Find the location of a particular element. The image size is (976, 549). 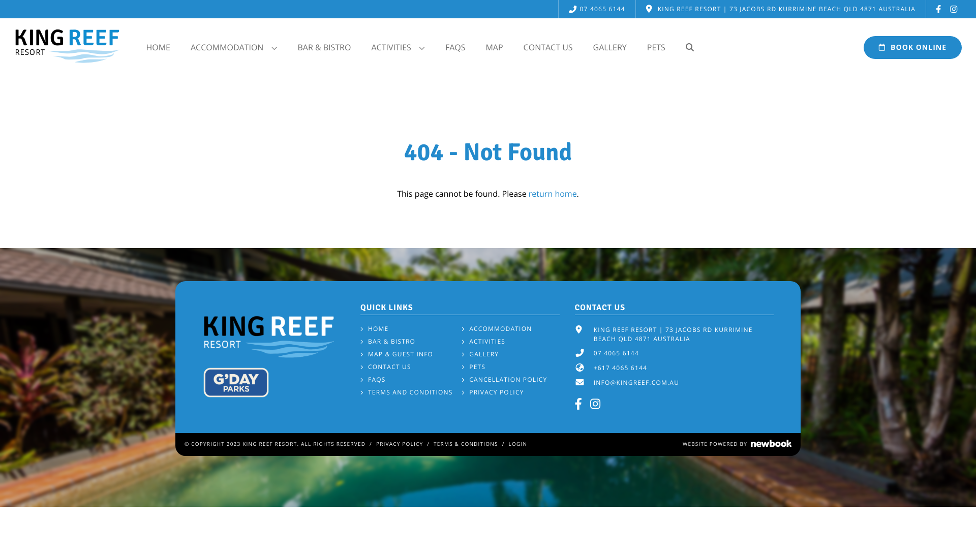

GALLERY is located at coordinates (610, 47).